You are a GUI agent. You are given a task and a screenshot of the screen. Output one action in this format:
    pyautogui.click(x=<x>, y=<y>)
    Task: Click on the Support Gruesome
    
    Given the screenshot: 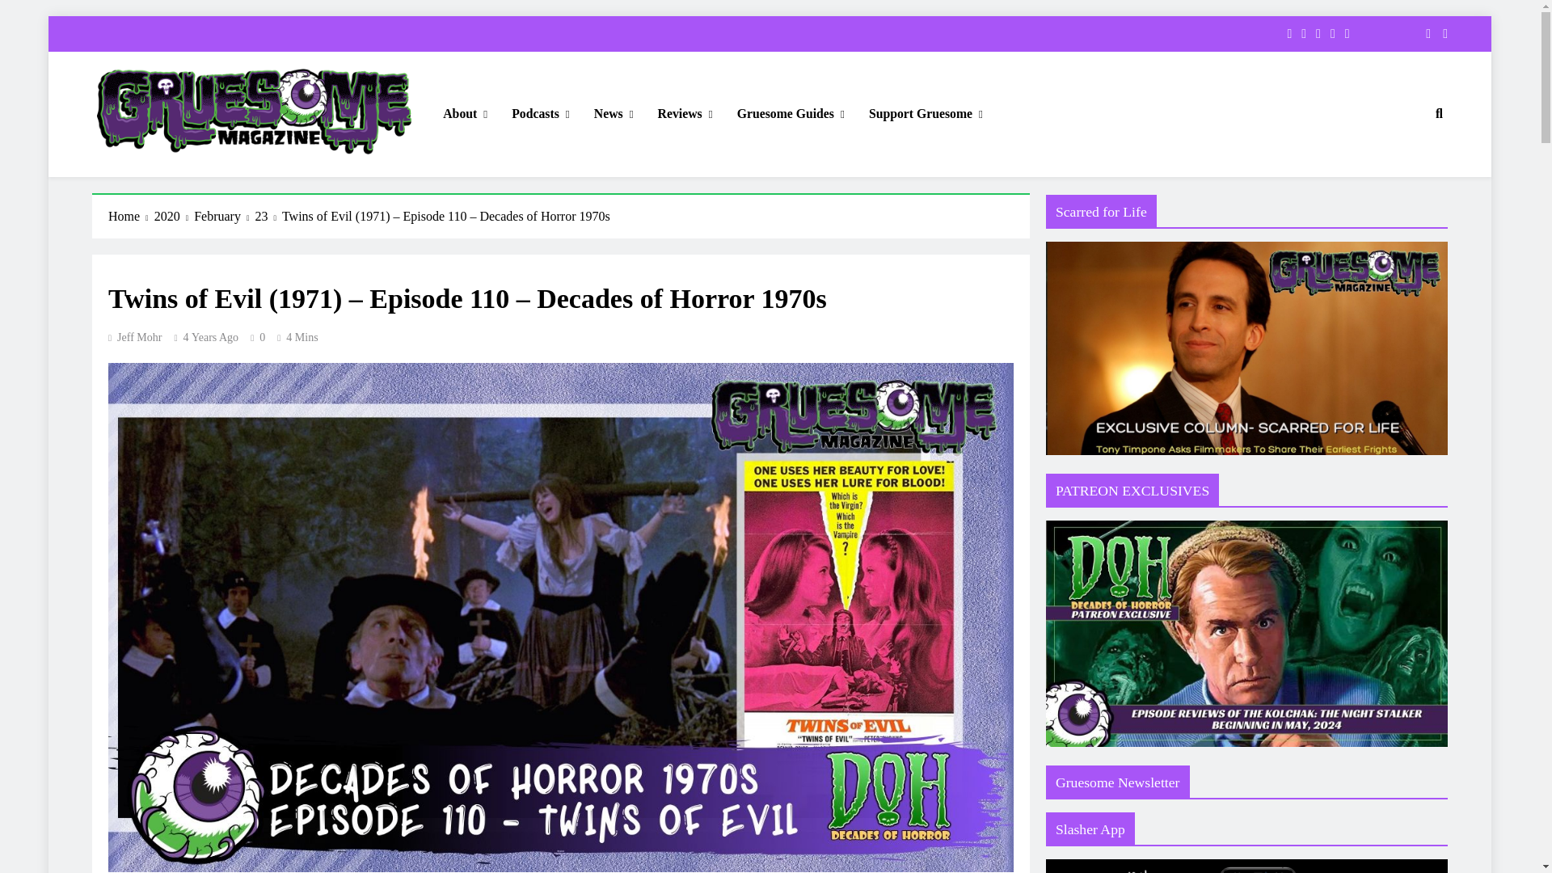 What is the action you would take?
    pyautogui.click(x=925, y=114)
    